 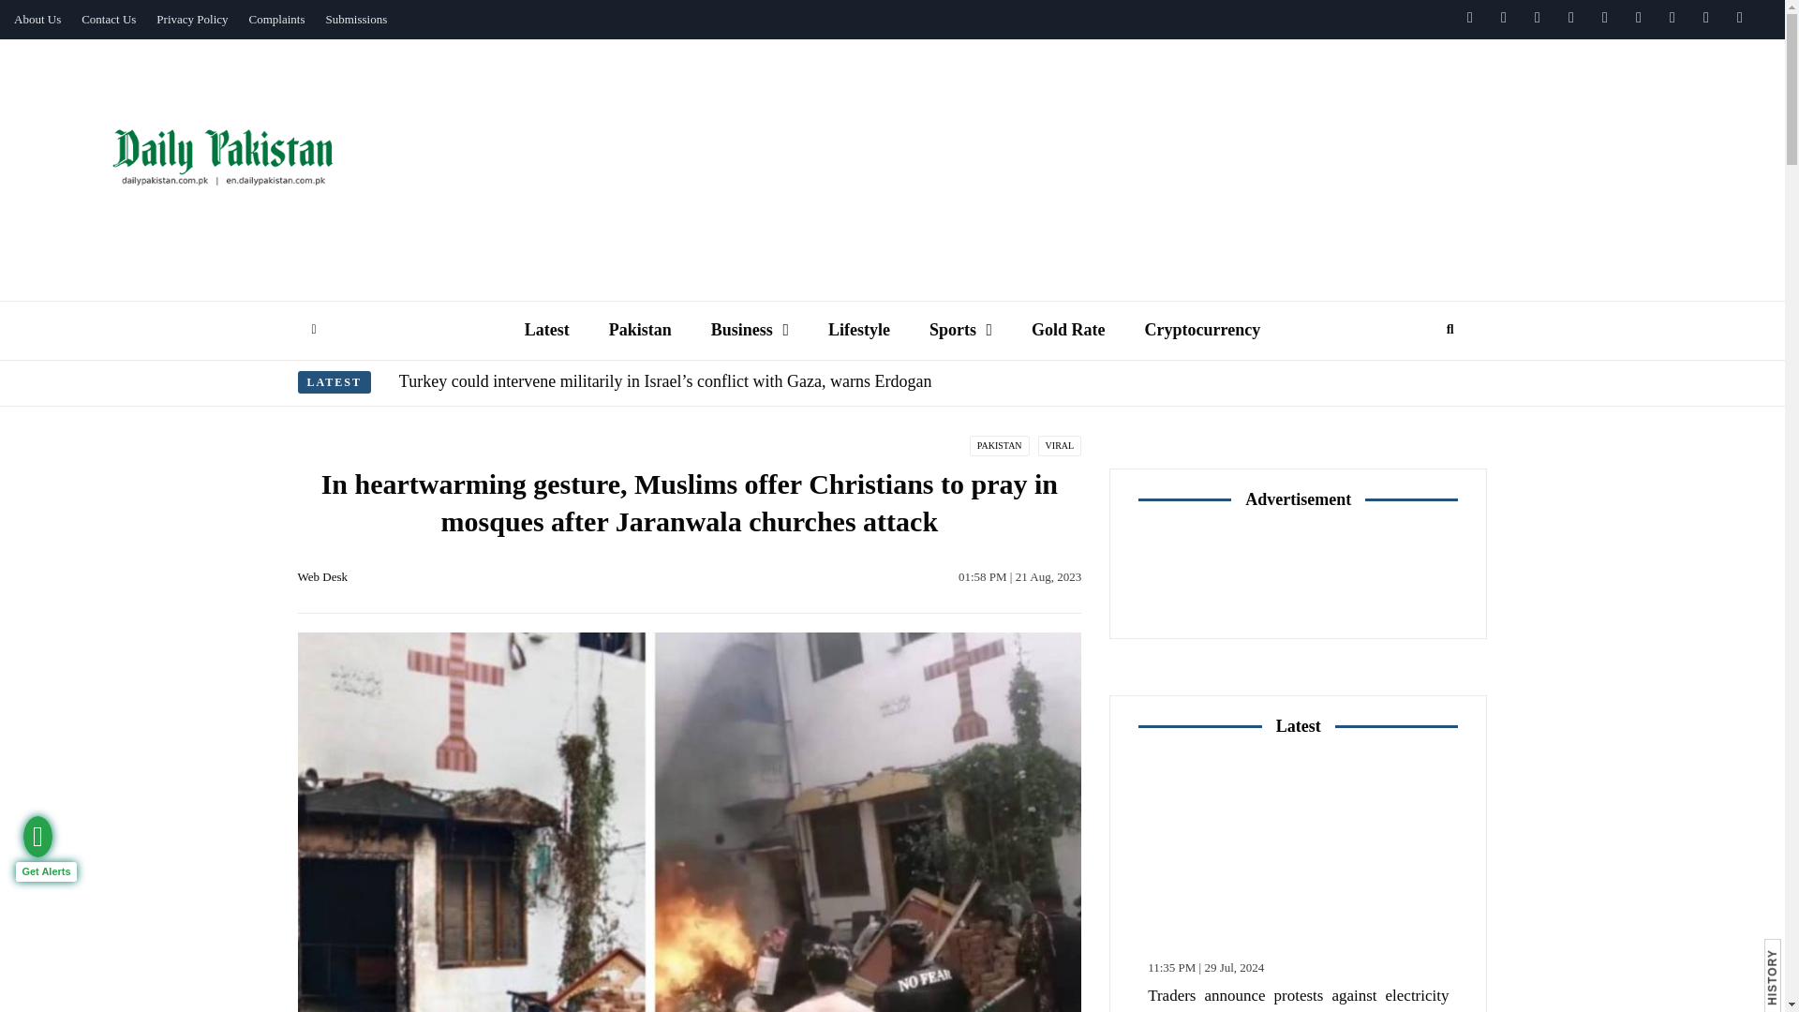 What do you see at coordinates (640, 330) in the screenshot?
I see `Pakistan` at bounding box center [640, 330].